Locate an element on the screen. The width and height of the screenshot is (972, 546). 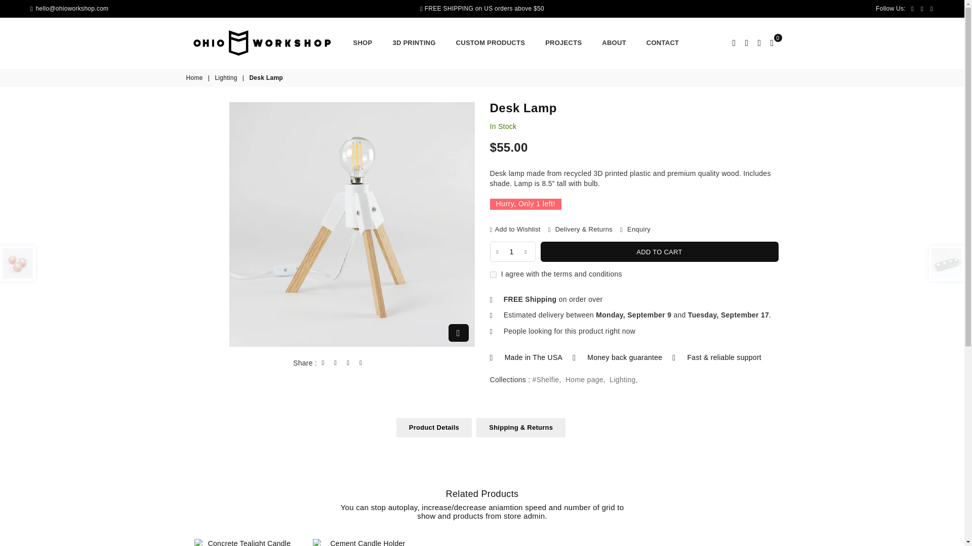
Lighting is located at coordinates (226, 78).